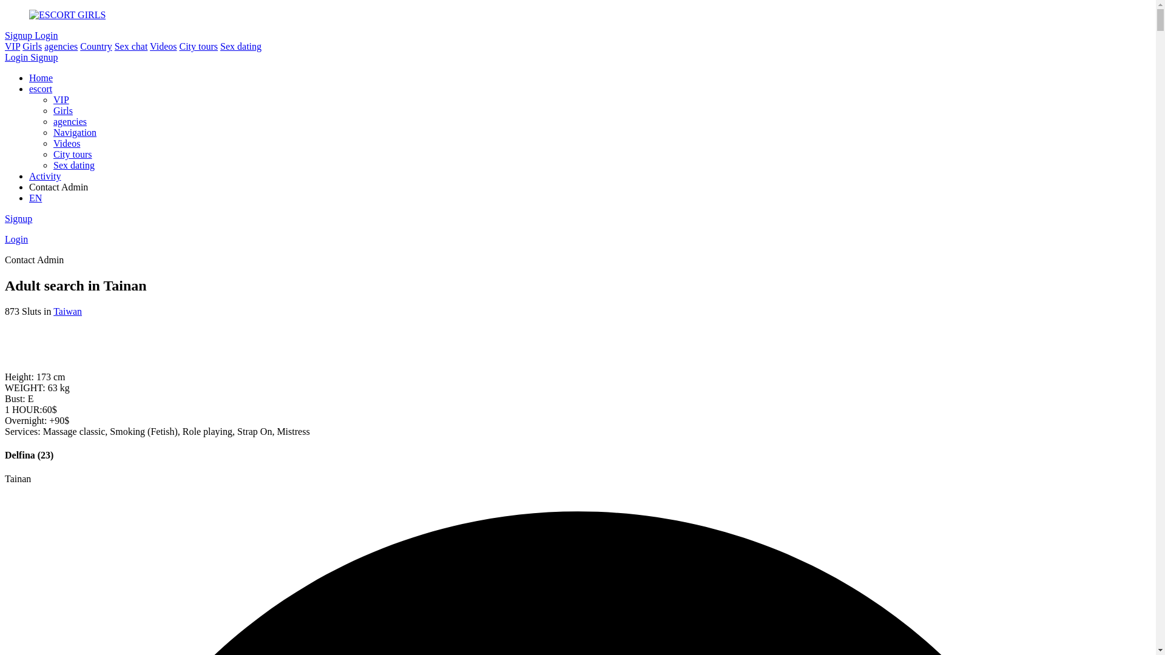  What do you see at coordinates (63, 110) in the screenshot?
I see `Girls` at bounding box center [63, 110].